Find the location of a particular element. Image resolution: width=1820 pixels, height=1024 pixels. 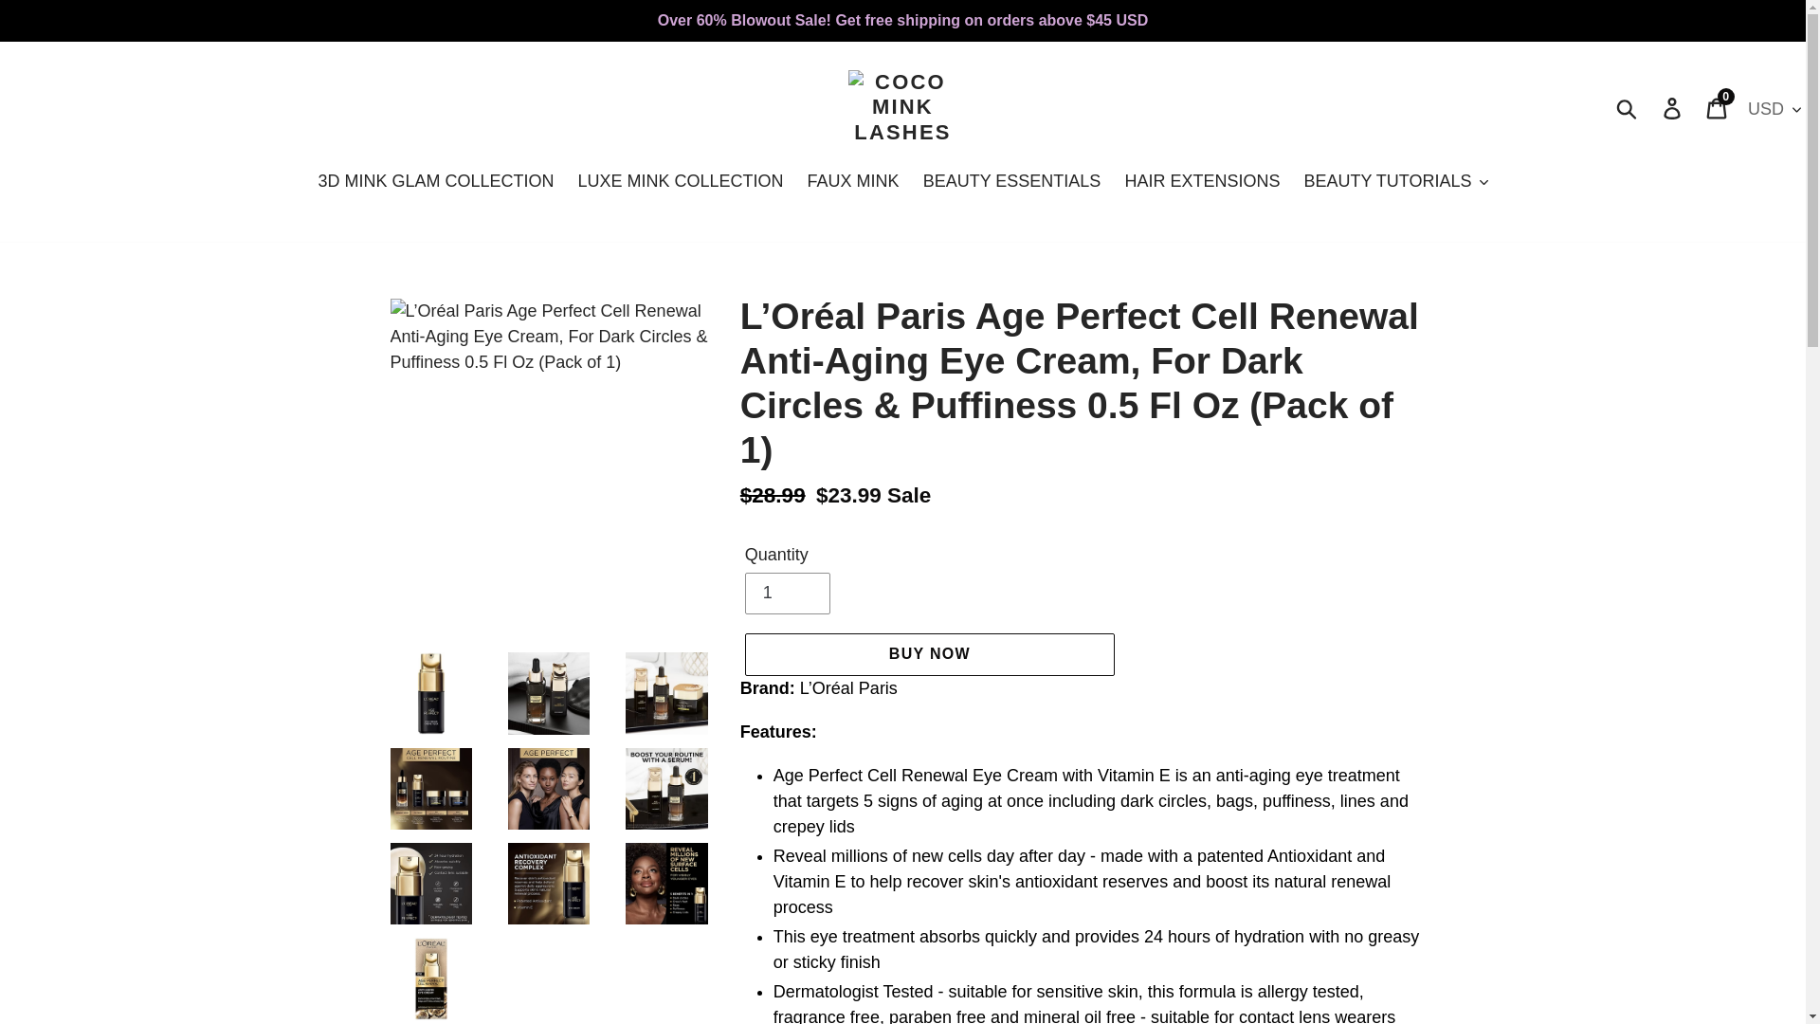

Submit is located at coordinates (1628, 108).